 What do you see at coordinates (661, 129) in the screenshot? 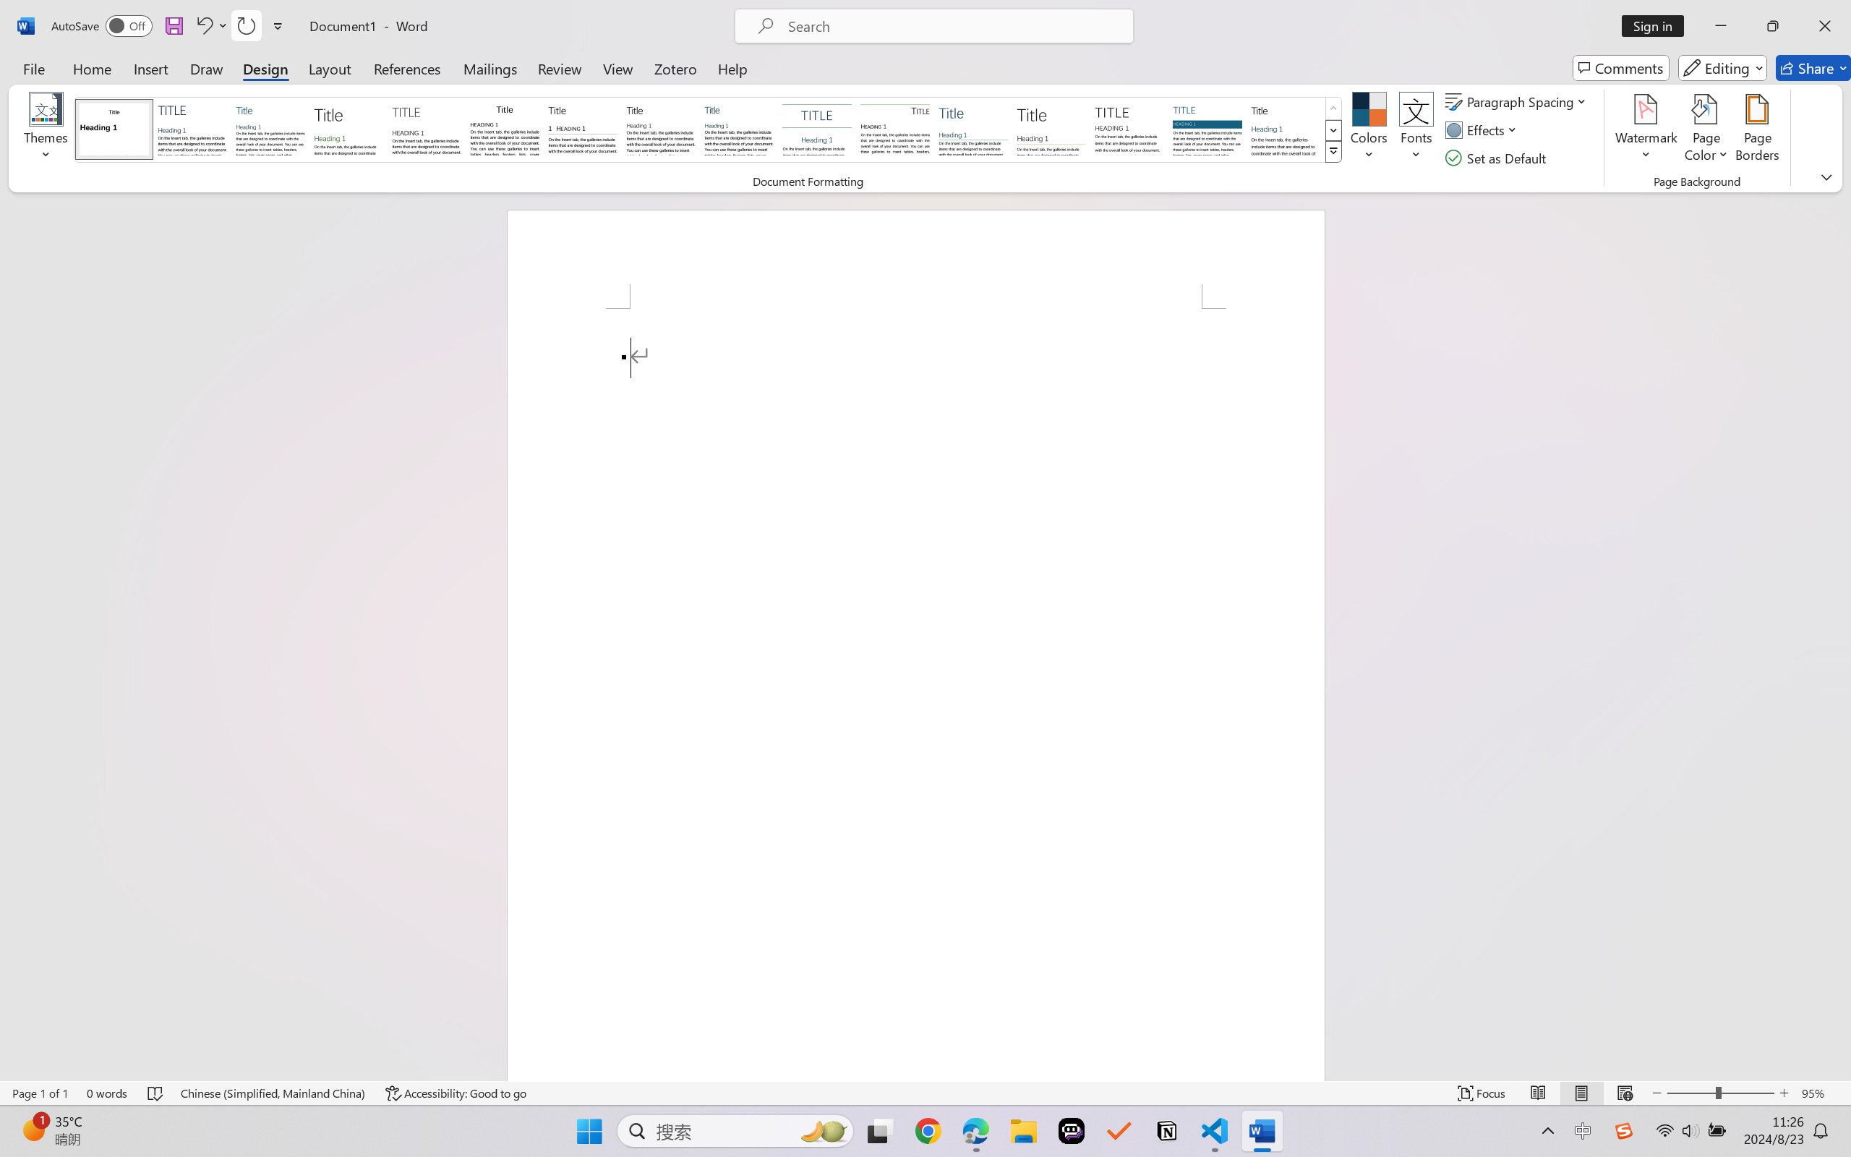
I see `Black & White (Word 2013)` at bounding box center [661, 129].